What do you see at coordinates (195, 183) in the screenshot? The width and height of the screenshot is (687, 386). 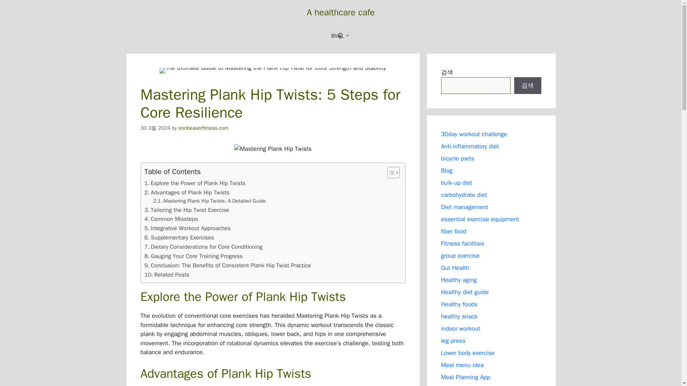 I see `Explore the Power of Plank Hip Twists` at bounding box center [195, 183].